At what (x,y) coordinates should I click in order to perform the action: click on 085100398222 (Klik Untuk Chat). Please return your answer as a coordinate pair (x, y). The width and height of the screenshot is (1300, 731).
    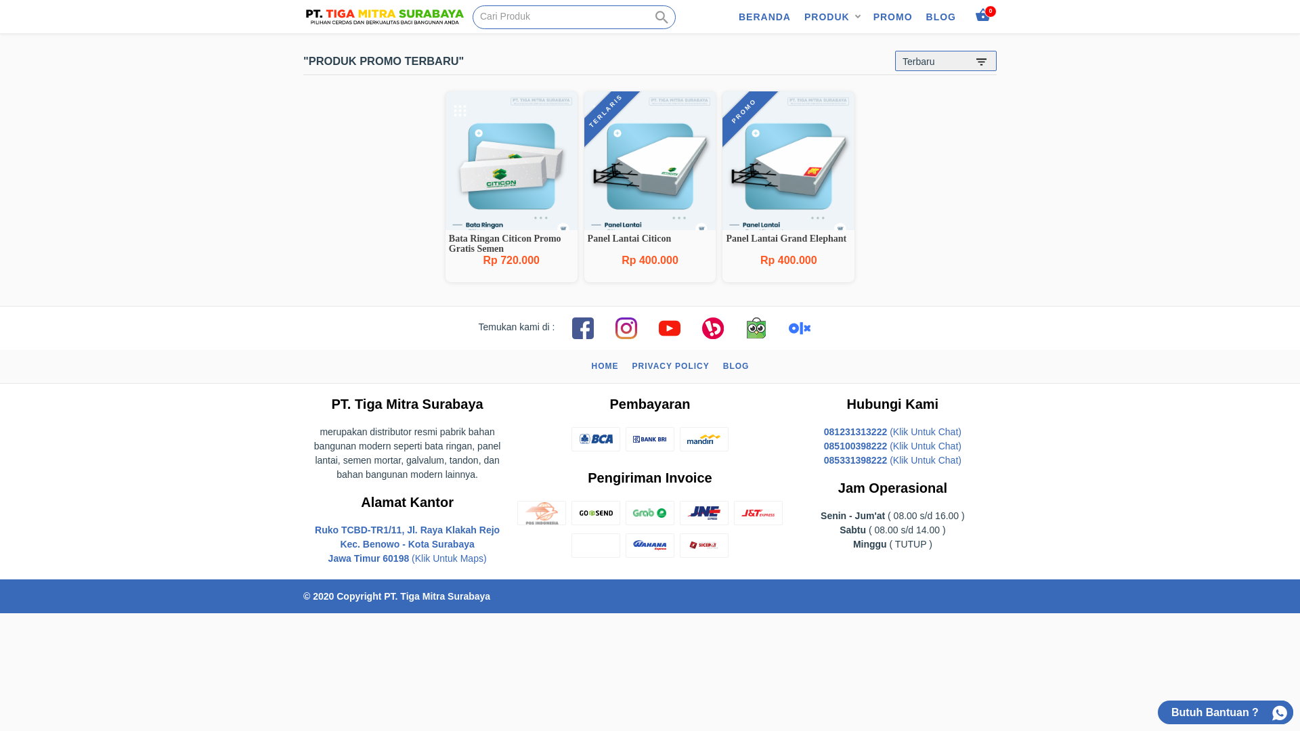
    Looking at the image, I should click on (892, 446).